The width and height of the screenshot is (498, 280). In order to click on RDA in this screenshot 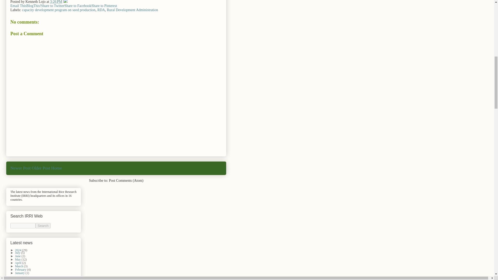, I will do `click(101, 10)`.